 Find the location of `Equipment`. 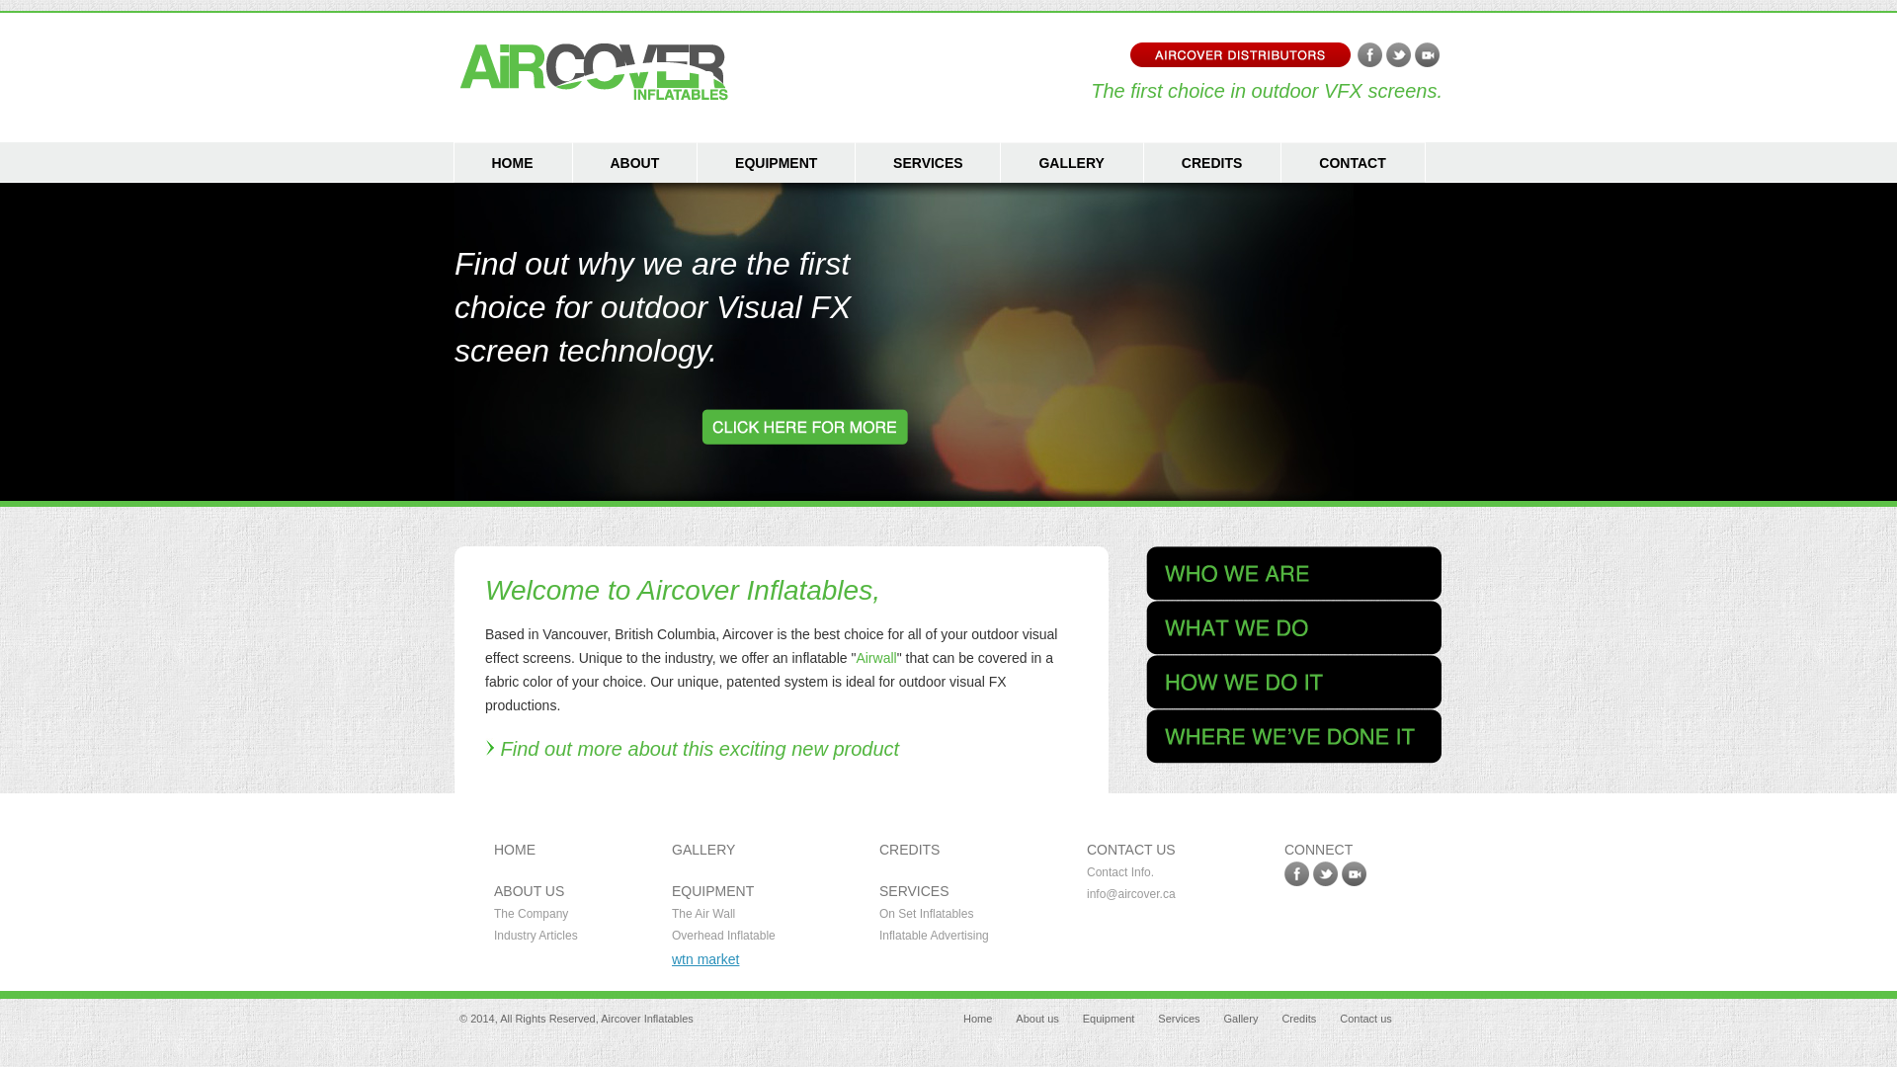

Equipment is located at coordinates (1105, 1019).